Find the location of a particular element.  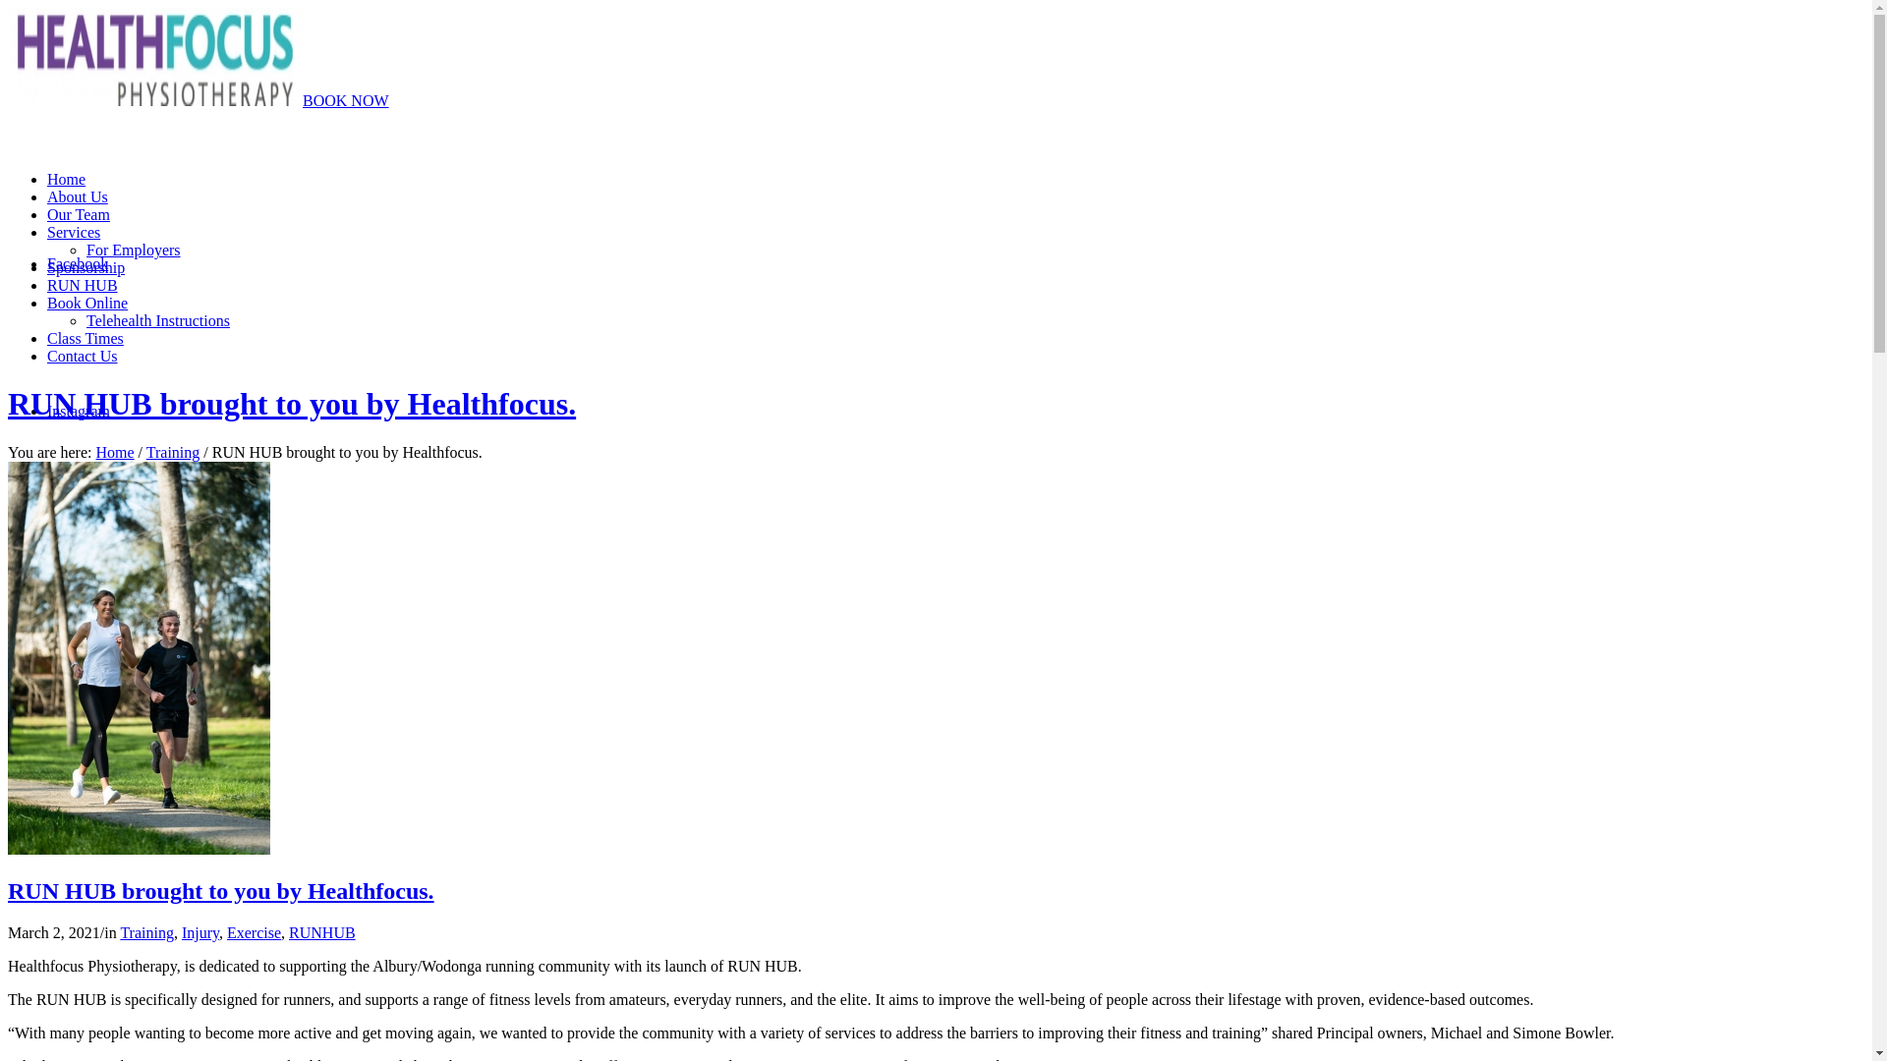

RUNHUB is located at coordinates (322, 933).